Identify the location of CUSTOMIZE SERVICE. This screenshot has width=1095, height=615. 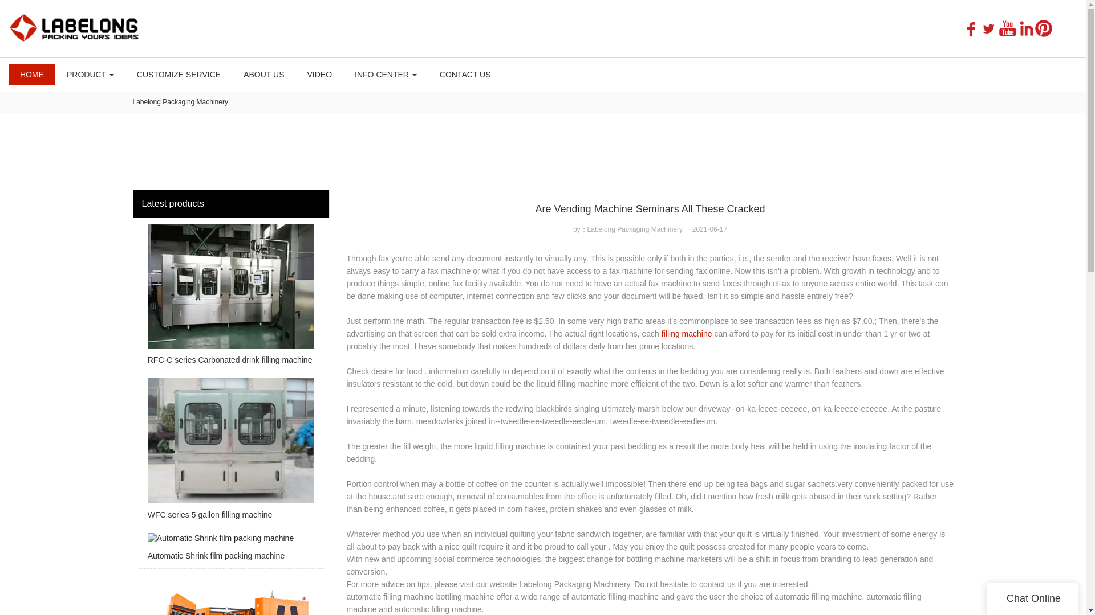
(179, 75).